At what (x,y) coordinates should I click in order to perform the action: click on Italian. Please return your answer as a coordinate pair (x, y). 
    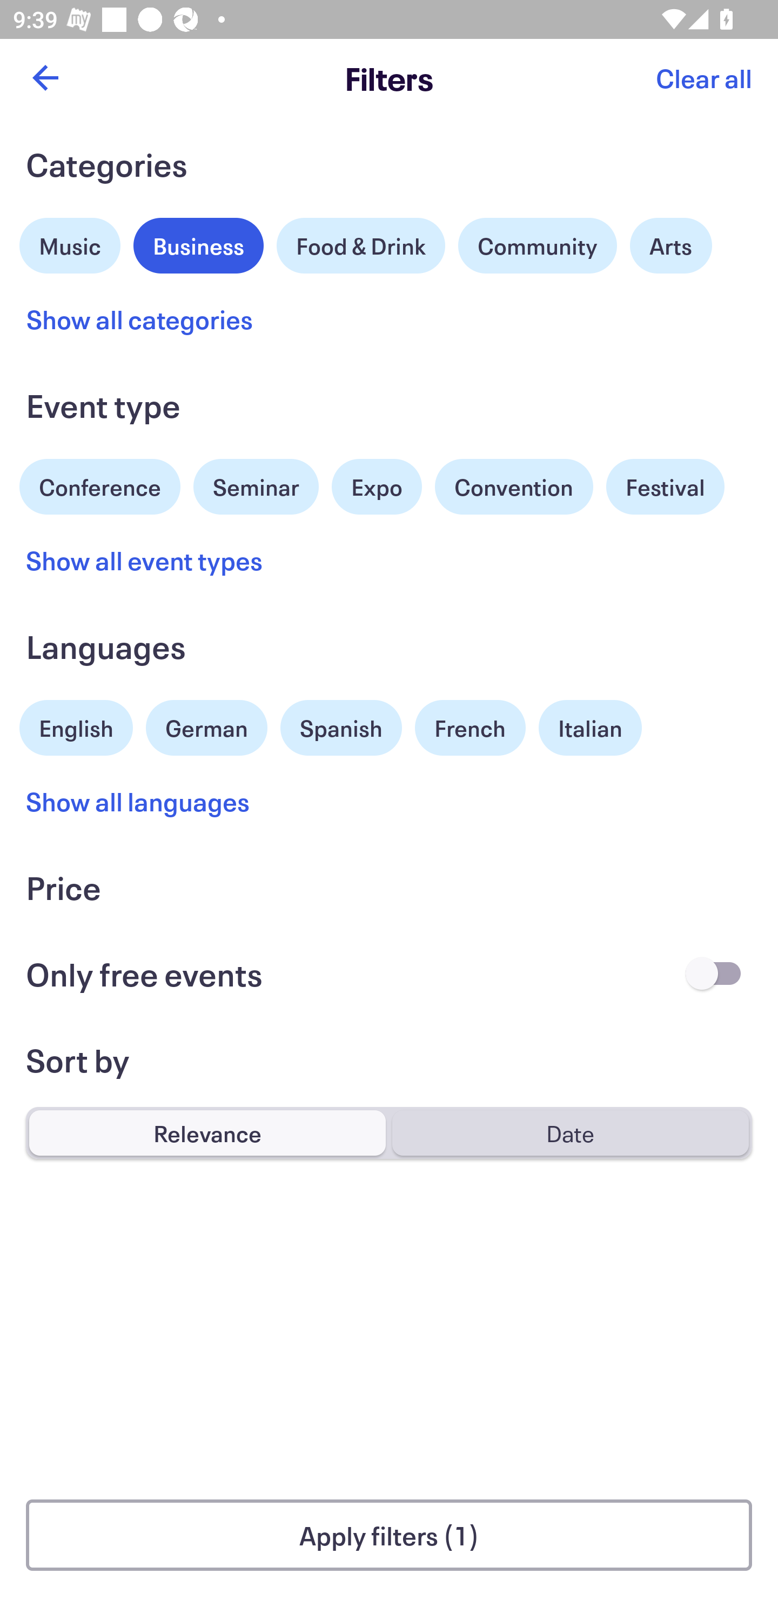
    Looking at the image, I should click on (590, 728).